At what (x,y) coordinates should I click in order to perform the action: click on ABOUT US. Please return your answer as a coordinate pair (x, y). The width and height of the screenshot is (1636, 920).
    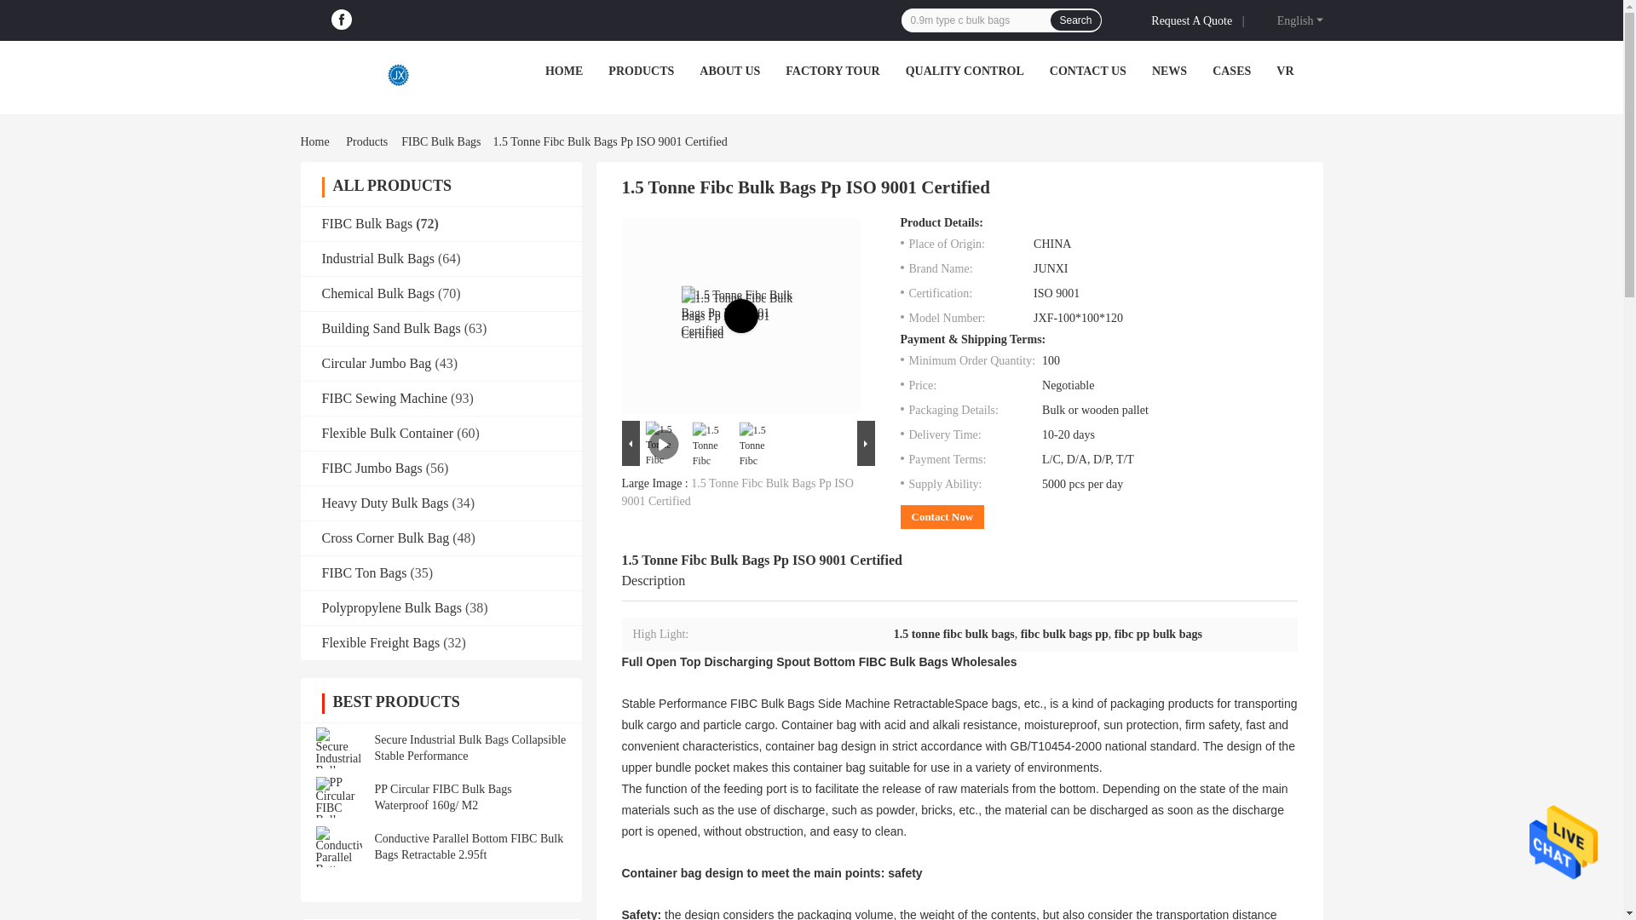
    Looking at the image, I should click on (729, 70).